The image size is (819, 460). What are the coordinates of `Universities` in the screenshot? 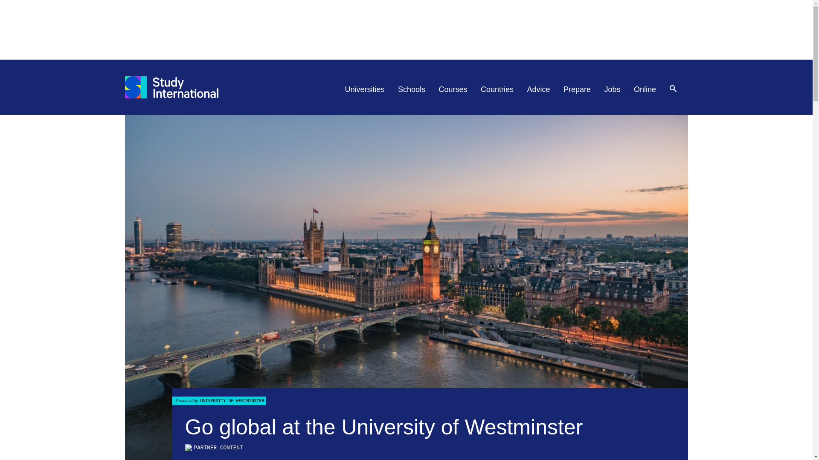 It's located at (365, 89).